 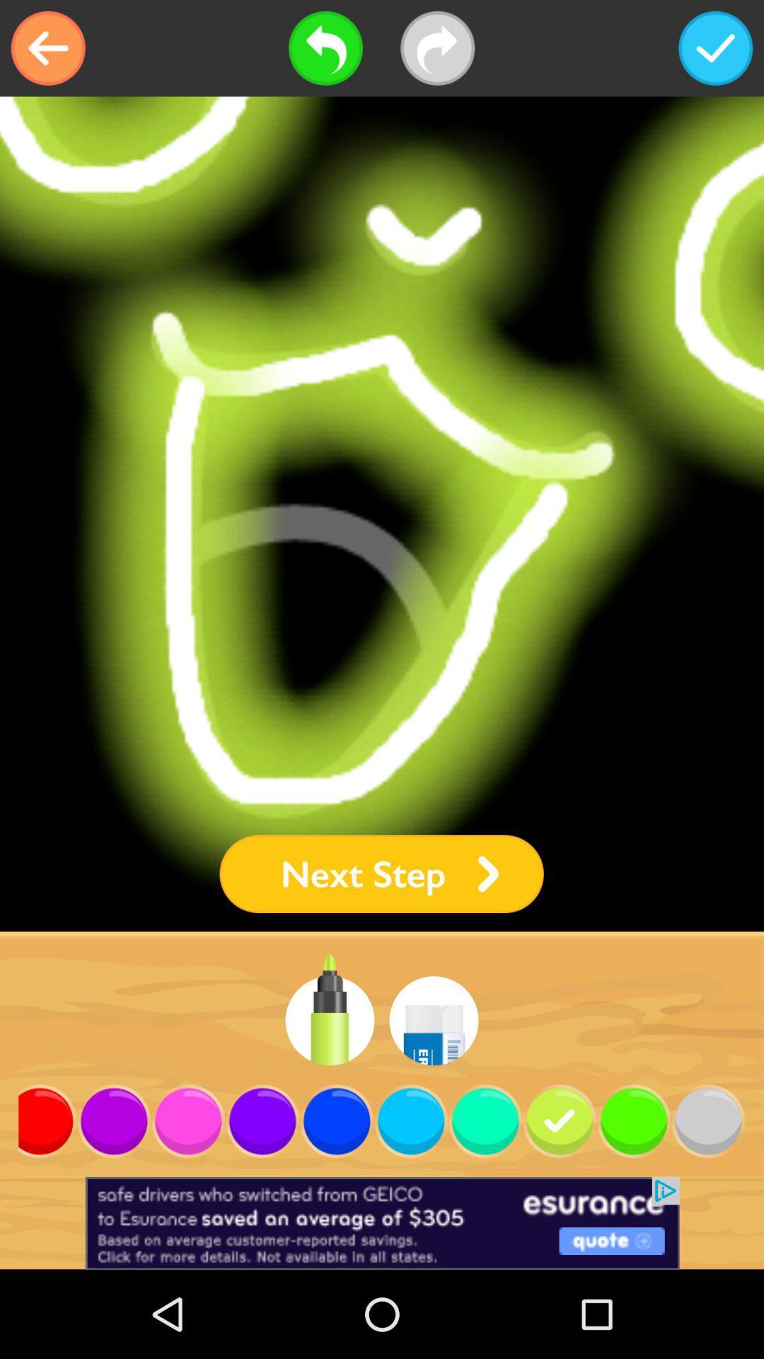 I want to click on finish, so click(x=716, y=48).